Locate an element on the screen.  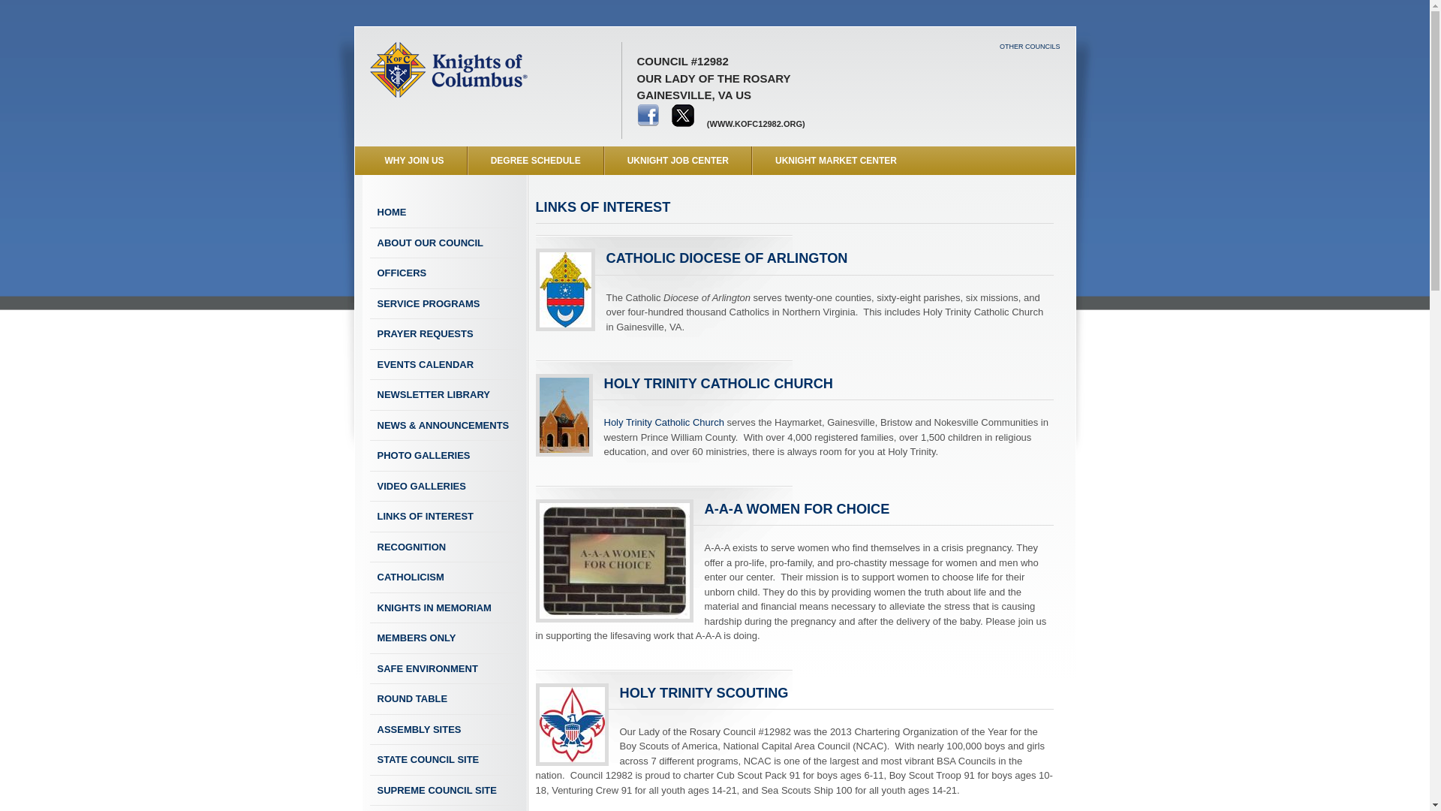
SERVICE PROGRAMS is located at coordinates (444, 303).